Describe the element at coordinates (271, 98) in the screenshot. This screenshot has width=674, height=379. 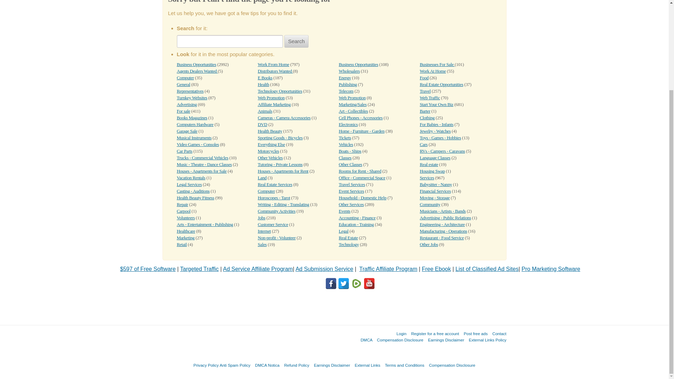
I see `Web Promotion` at that location.